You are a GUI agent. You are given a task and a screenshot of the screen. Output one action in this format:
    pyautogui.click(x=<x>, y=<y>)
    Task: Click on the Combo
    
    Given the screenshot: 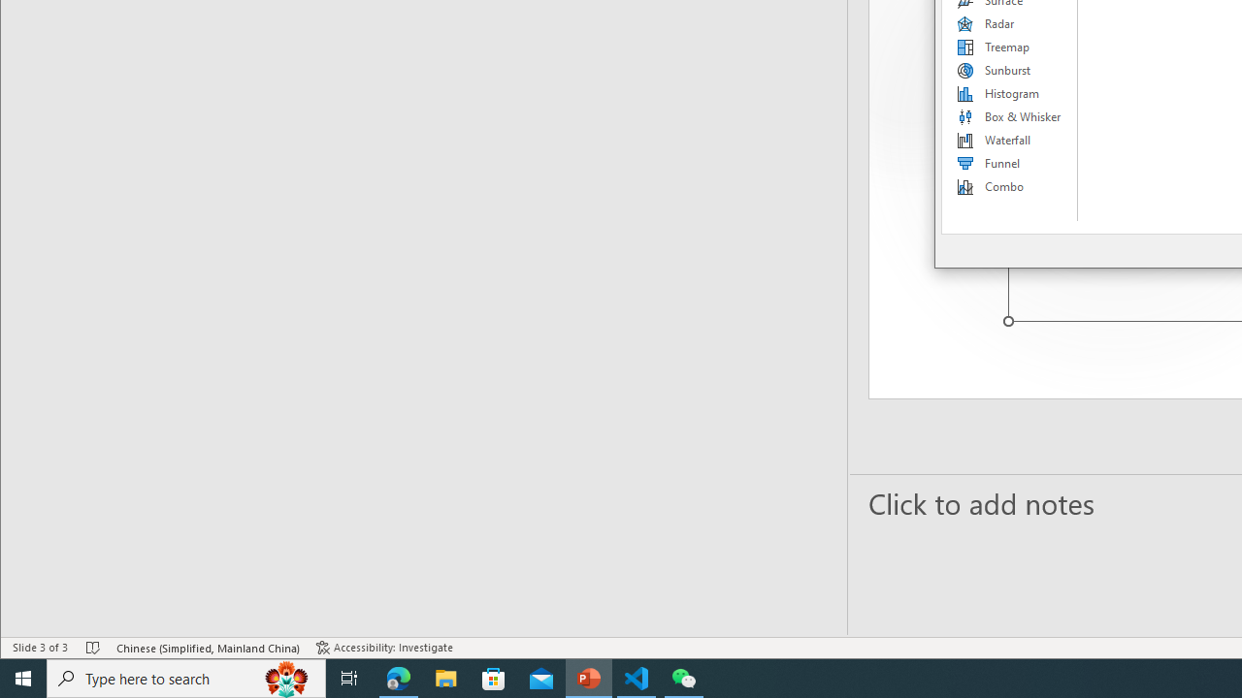 What is the action you would take?
    pyautogui.click(x=1010, y=186)
    